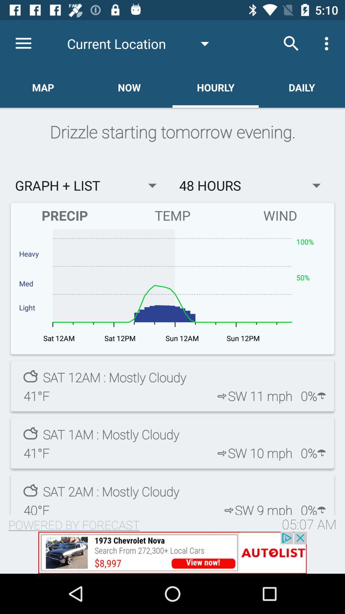 The height and width of the screenshot is (614, 345). Describe the element at coordinates (172, 553) in the screenshot. I see `toggle advertisement` at that location.